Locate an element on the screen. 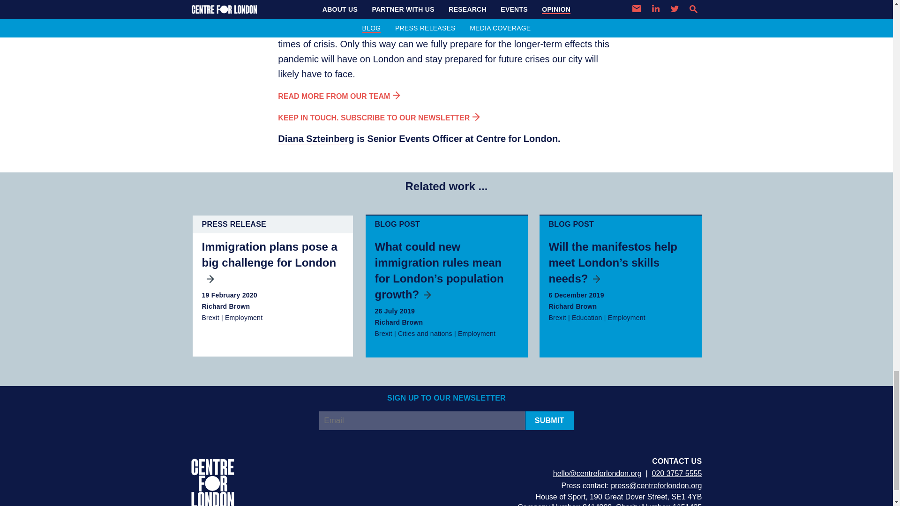 This screenshot has height=506, width=900. Search for content tagged as Brexit is located at coordinates (383, 334).